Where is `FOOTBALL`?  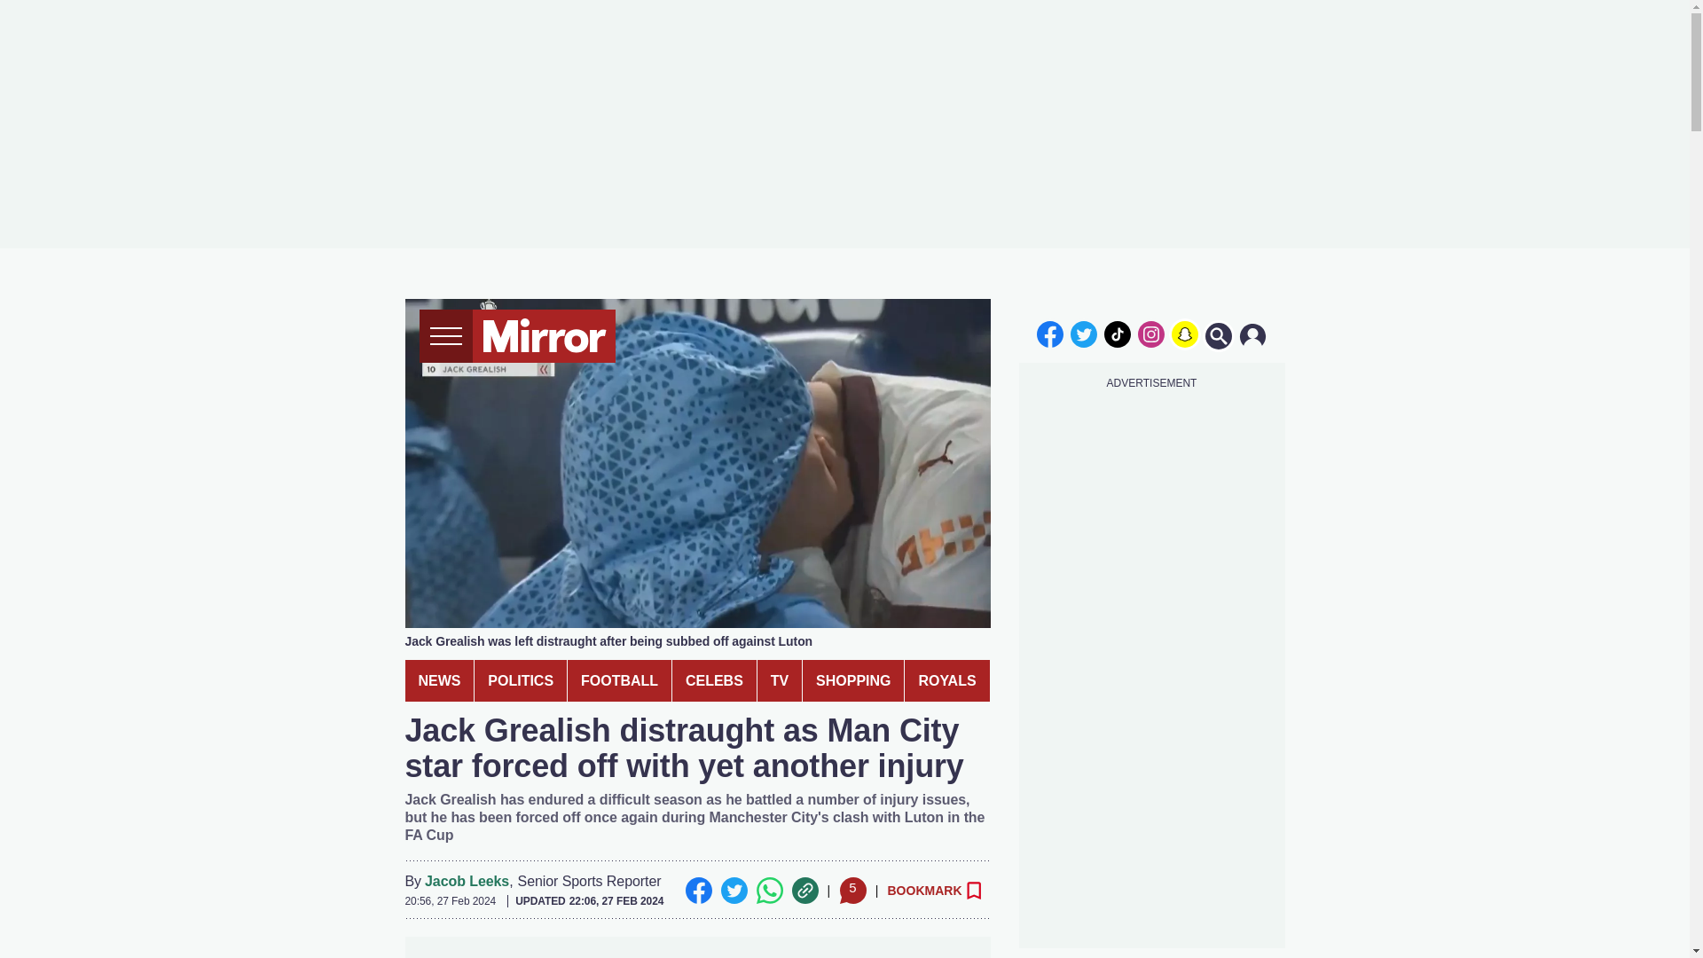
FOOTBALL is located at coordinates (619, 680).